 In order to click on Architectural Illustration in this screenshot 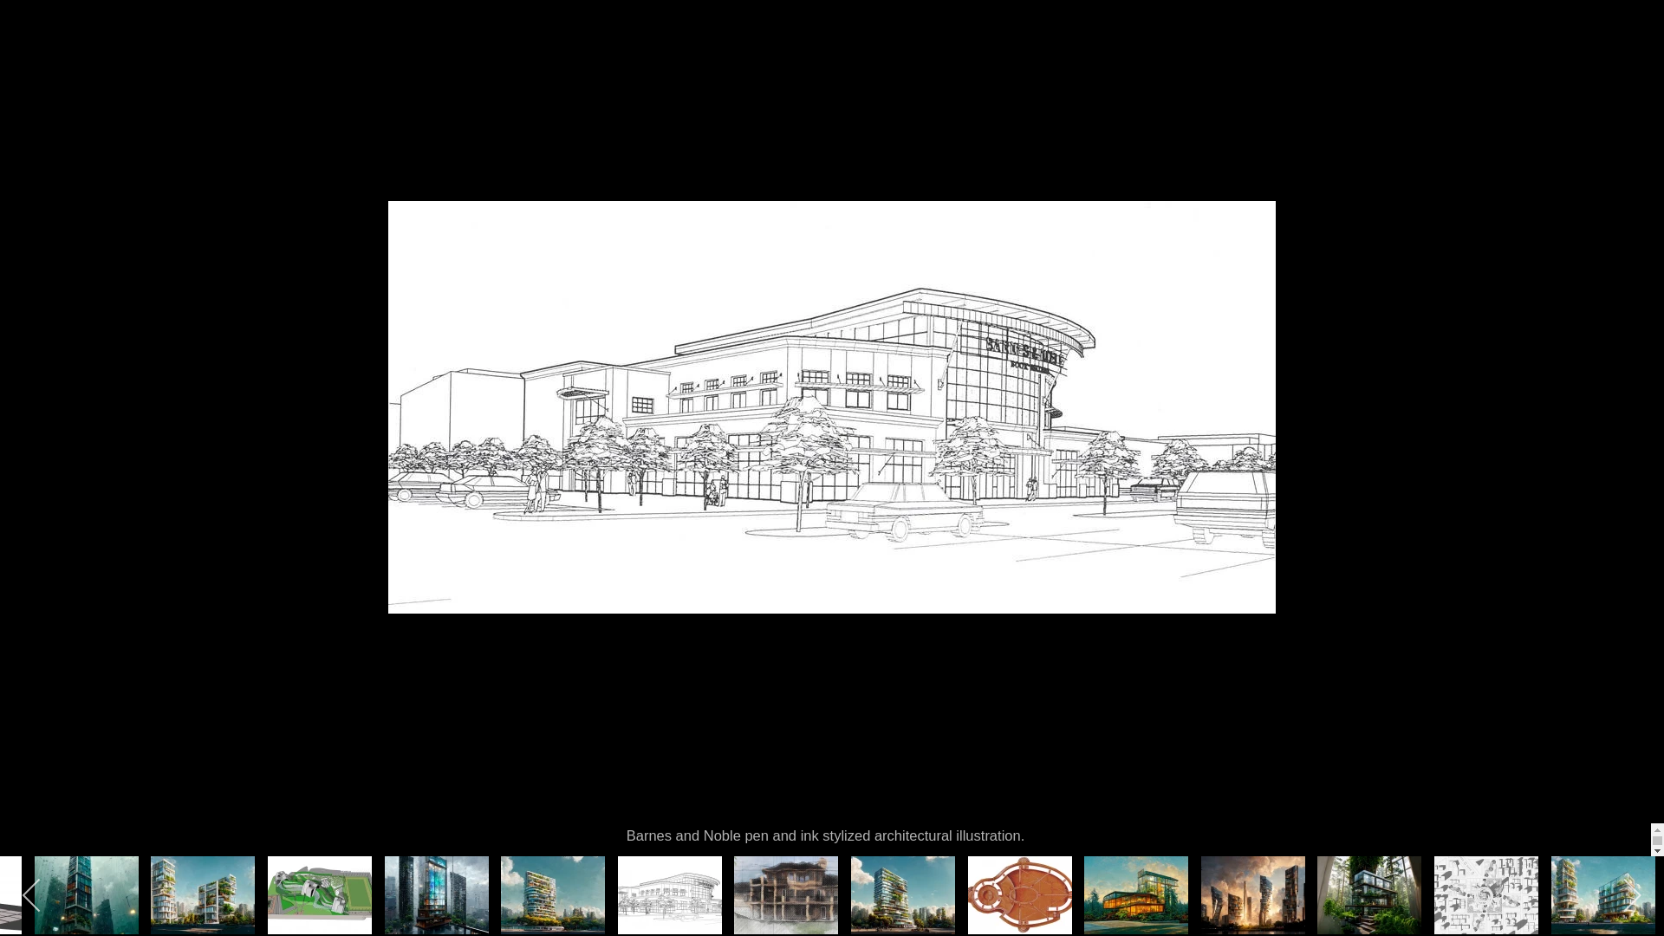, I will do `click(825, 771)`.